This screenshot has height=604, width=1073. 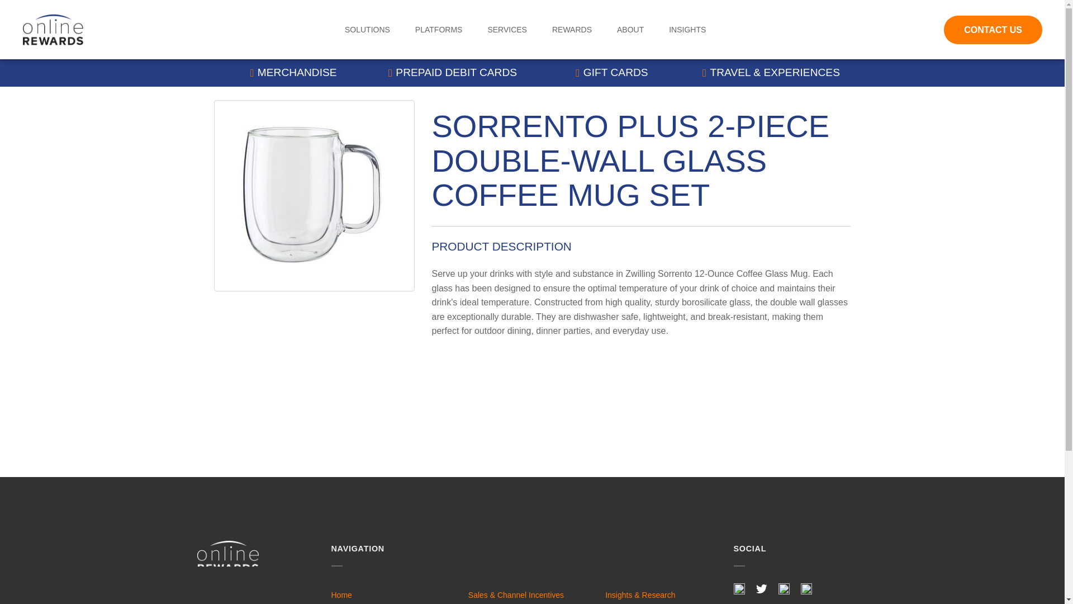 I want to click on SOLUTIONS, so click(x=367, y=30).